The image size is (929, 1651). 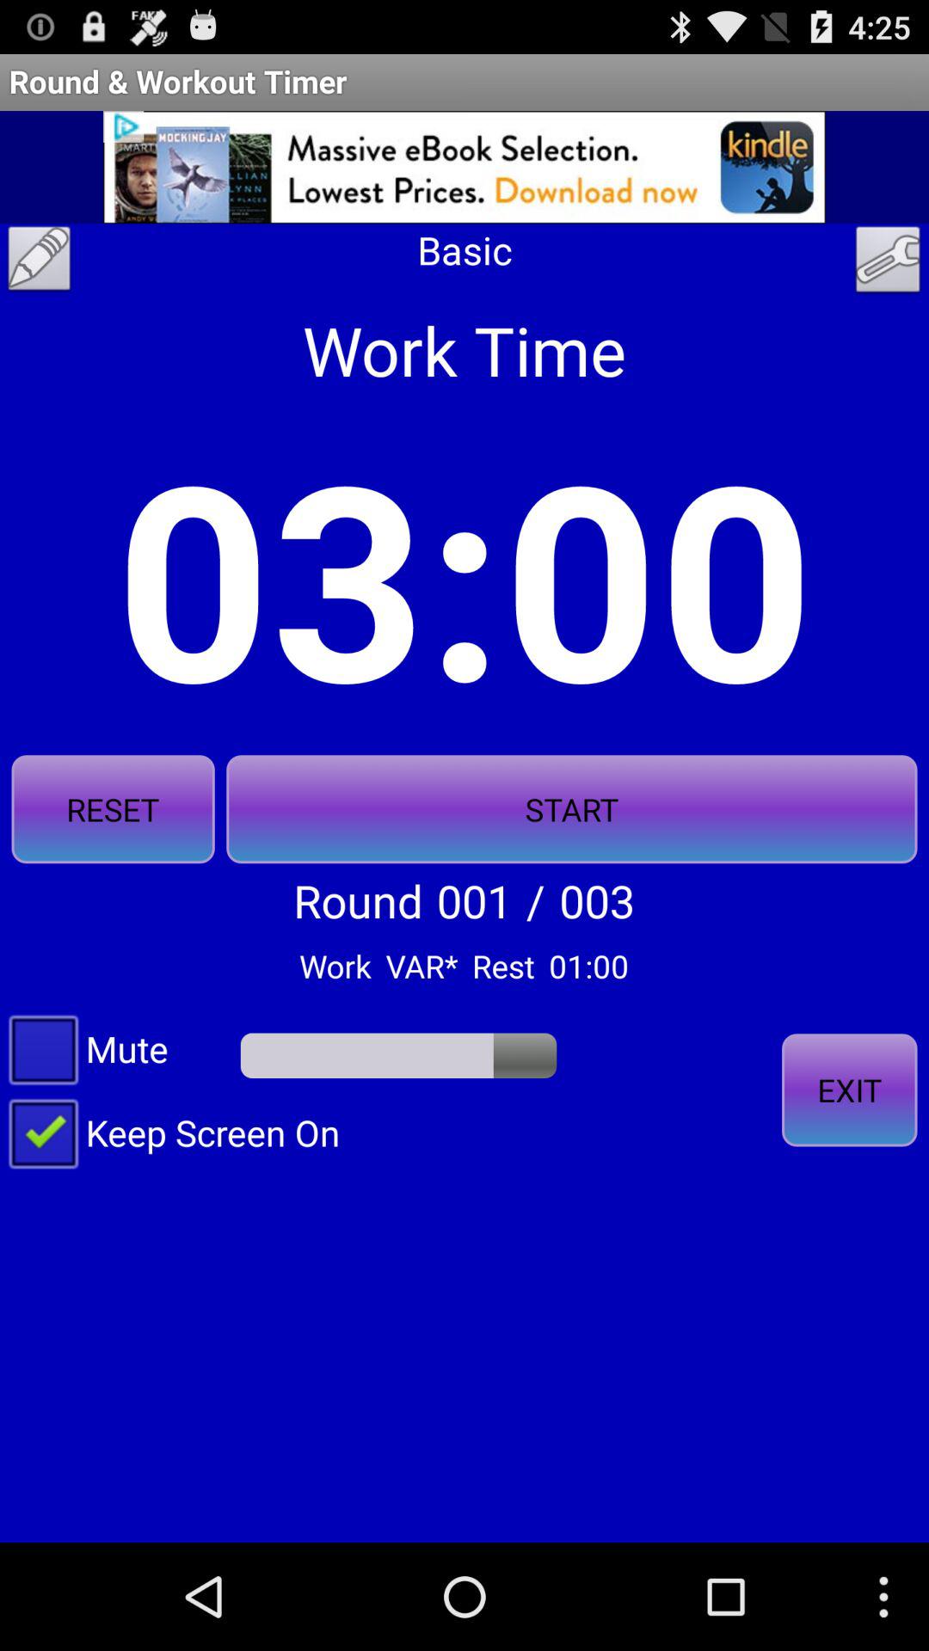 I want to click on edit title, so click(x=40, y=263).